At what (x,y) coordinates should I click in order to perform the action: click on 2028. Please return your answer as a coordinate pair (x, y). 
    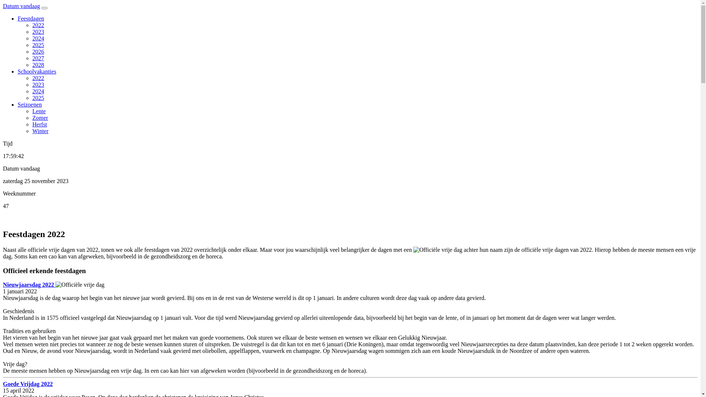
    Looking at the image, I should click on (38, 65).